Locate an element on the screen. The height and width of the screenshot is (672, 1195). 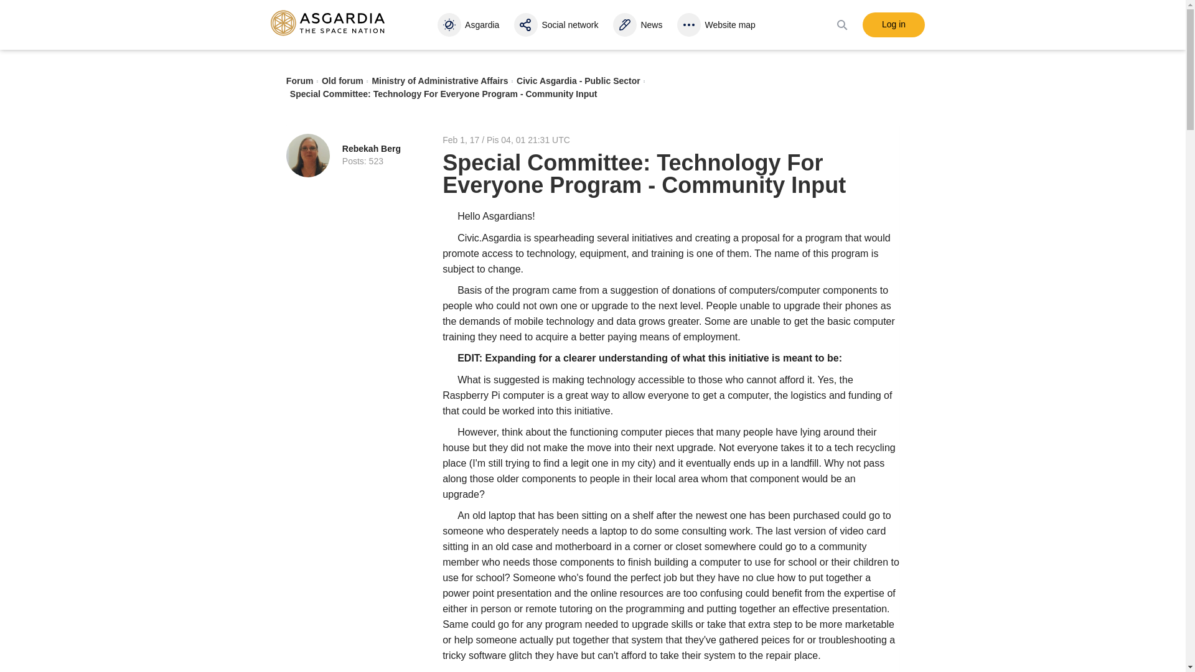
News is located at coordinates (639, 25).